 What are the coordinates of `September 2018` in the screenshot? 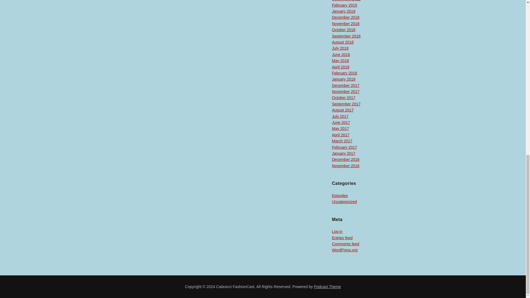 It's located at (346, 36).